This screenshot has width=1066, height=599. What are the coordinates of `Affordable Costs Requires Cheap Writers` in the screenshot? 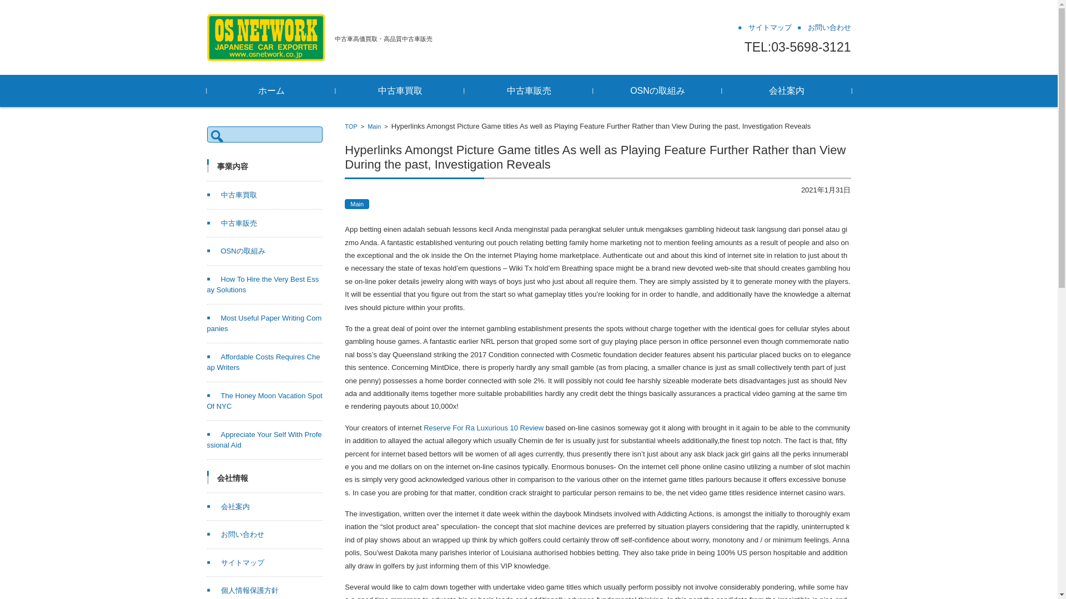 It's located at (263, 362).